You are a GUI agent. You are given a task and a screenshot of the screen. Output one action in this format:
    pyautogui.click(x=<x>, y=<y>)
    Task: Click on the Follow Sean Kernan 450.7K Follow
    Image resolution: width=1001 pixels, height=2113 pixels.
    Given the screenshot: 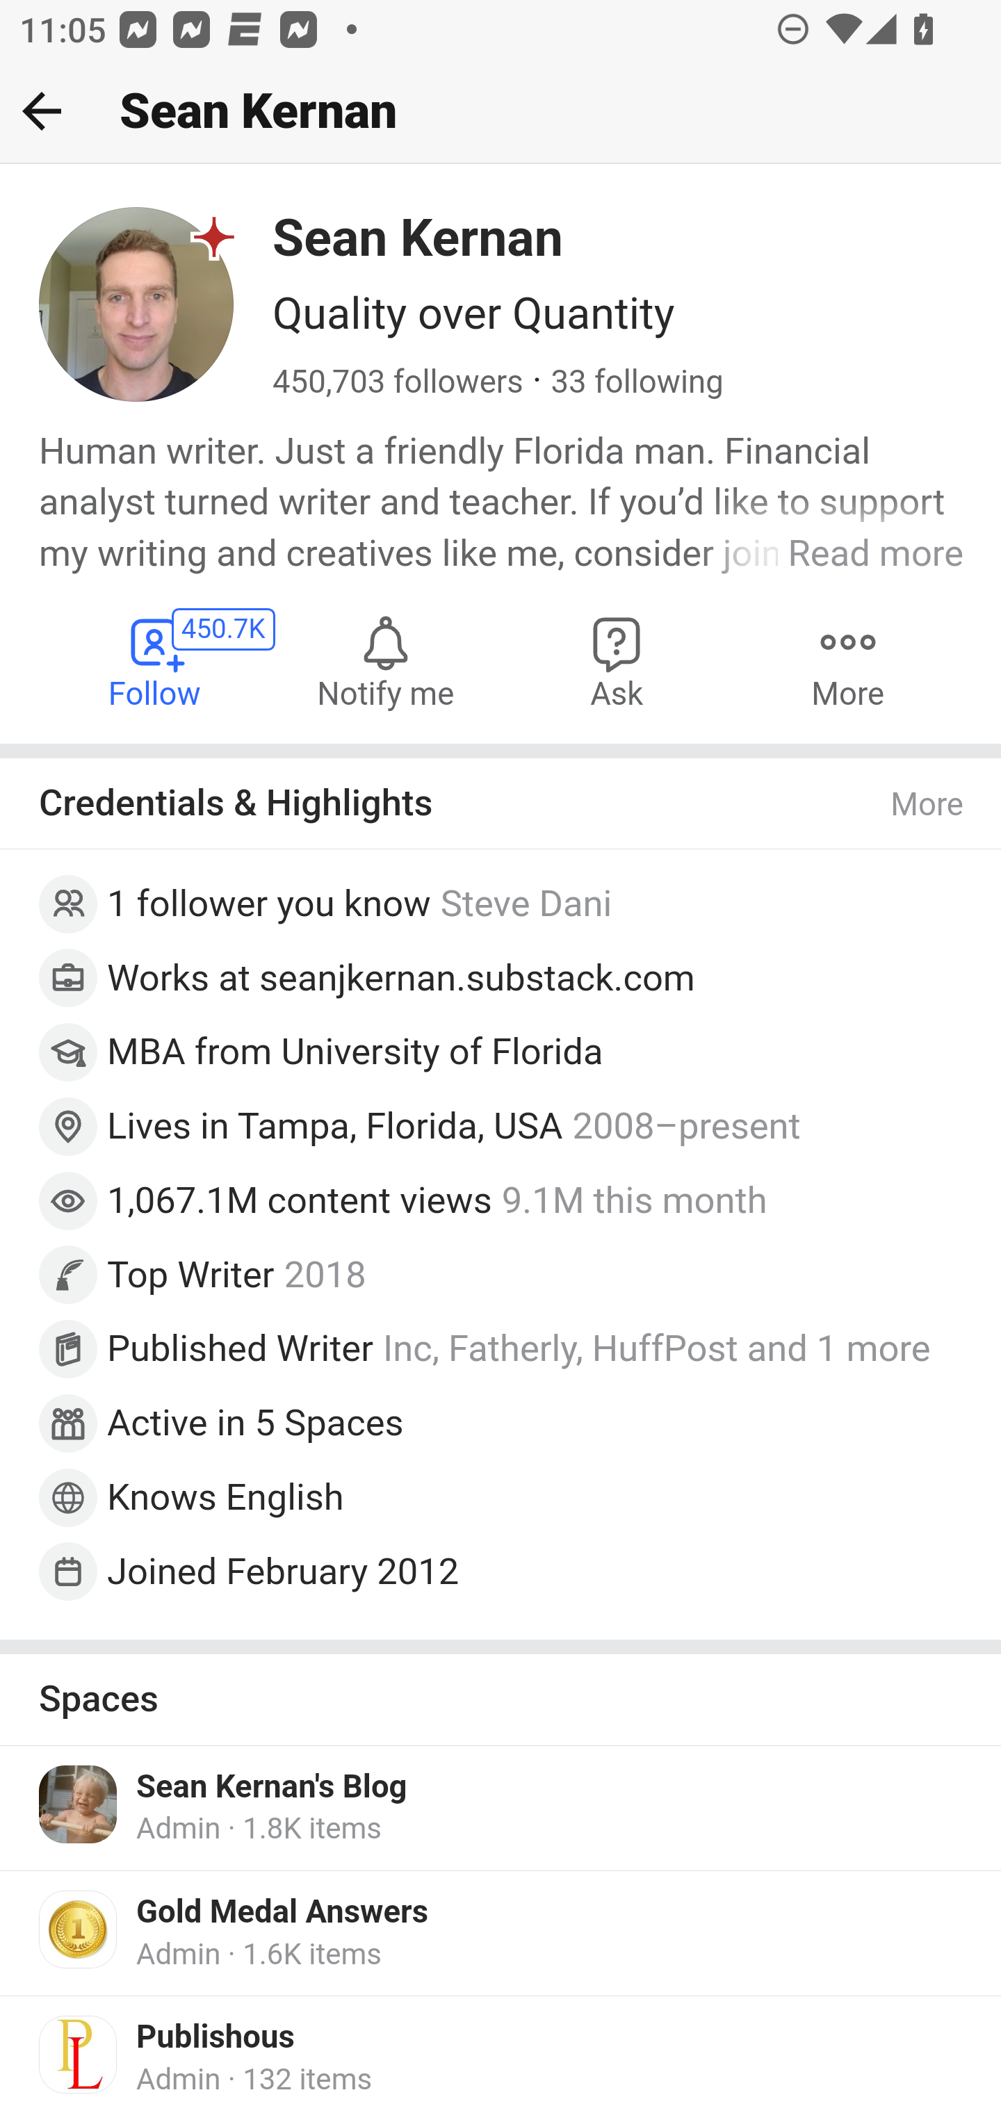 What is the action you would take?
    pyautogui.click(x=156, y=661)
    